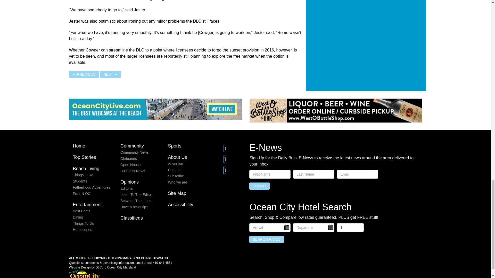 The image size is (495, 278). Describe the element at coordinates (350, 228) in the screenshot. I see `1` at that location.